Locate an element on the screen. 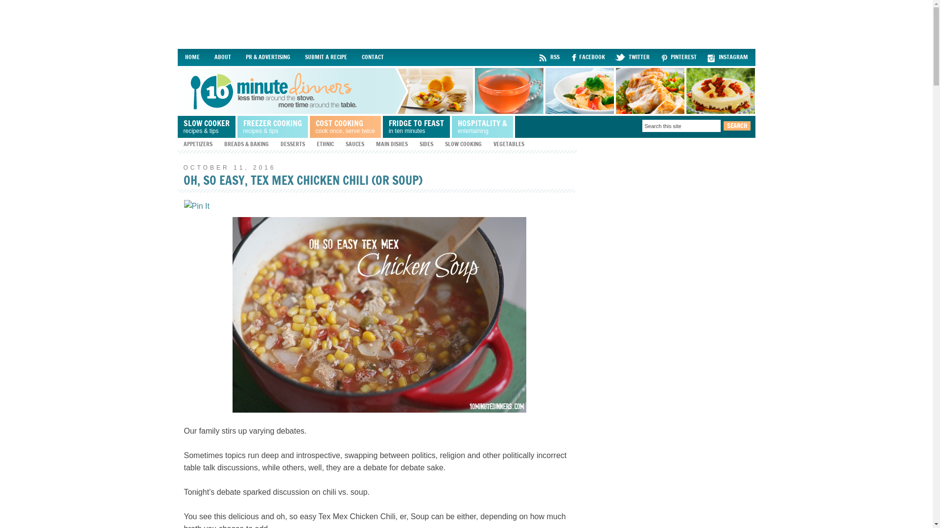  CONTACT is located at coordinates (373, 58).